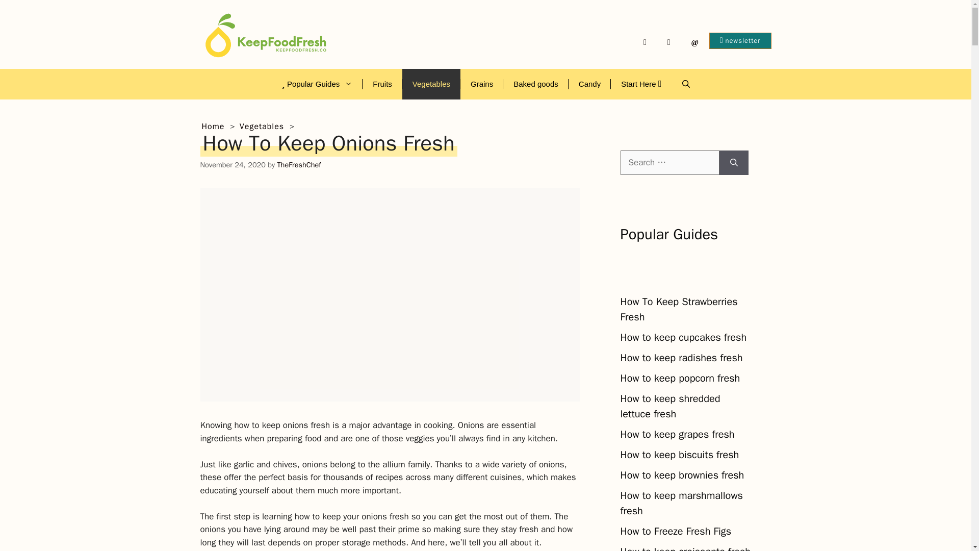  What do you see at coordinates (431, 84) in the screenshot?
I see `Vegetables` at bounding box center [431, 84].